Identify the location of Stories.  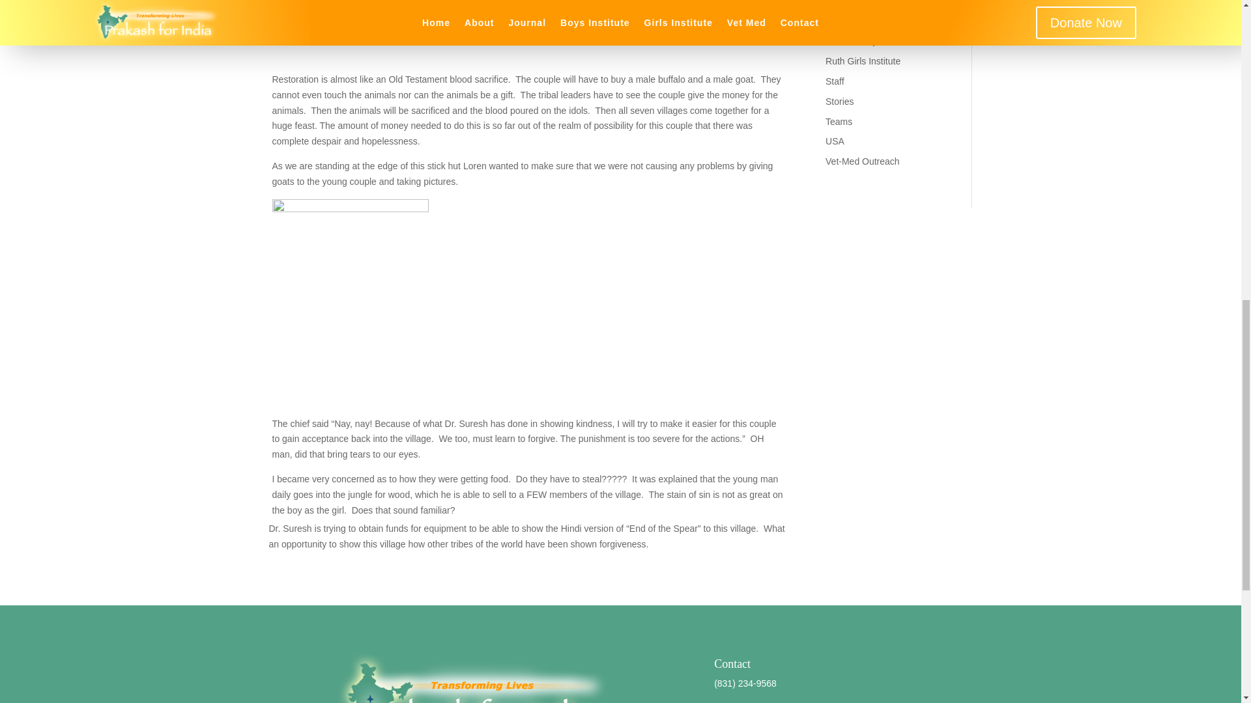
(840, 102).